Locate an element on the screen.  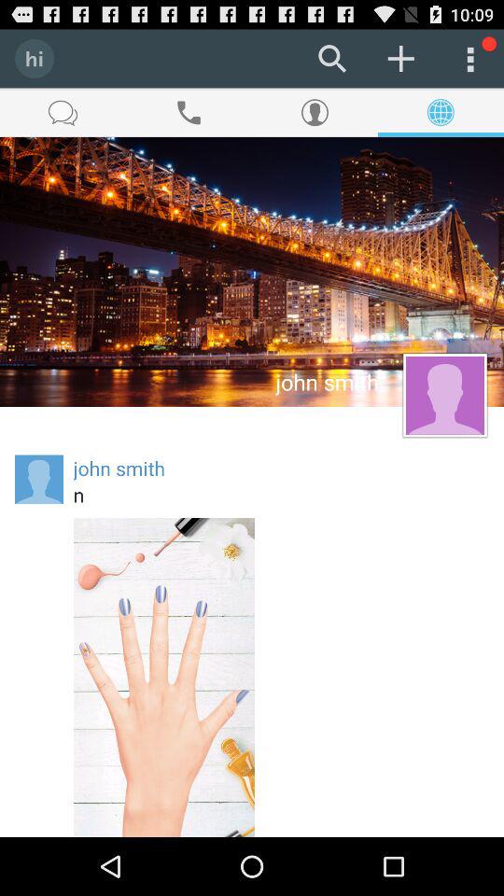
tap the item at the bottom left corner is located at coordinates (164, 678).